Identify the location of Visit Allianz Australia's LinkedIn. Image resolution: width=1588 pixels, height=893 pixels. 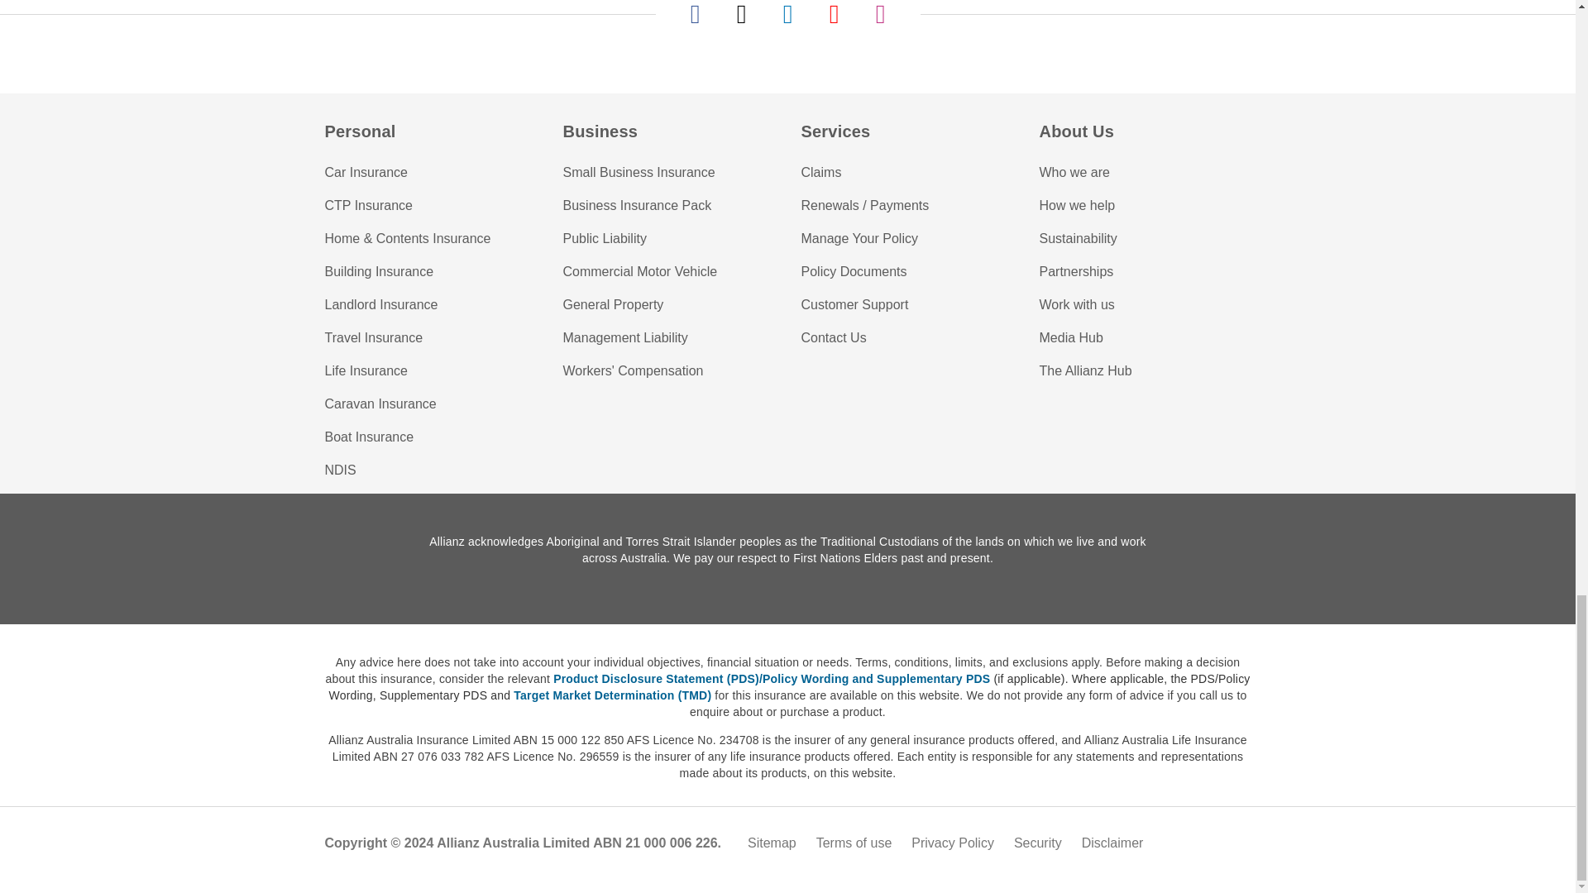
(787, 14).